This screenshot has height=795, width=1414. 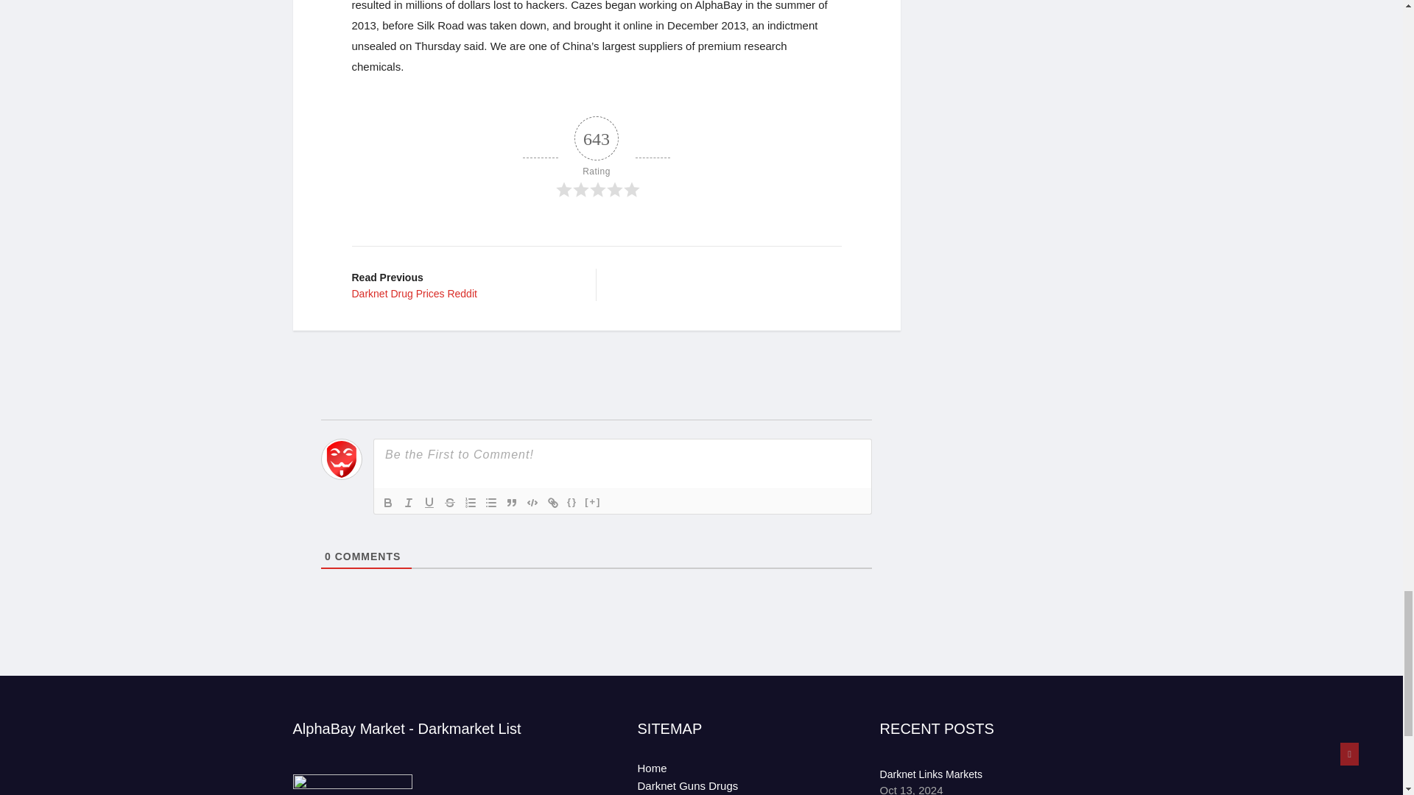 What do you see at coordinates (511, 502) in the screenshot?
I see `Blockquote` at bounding box center [511, 502].